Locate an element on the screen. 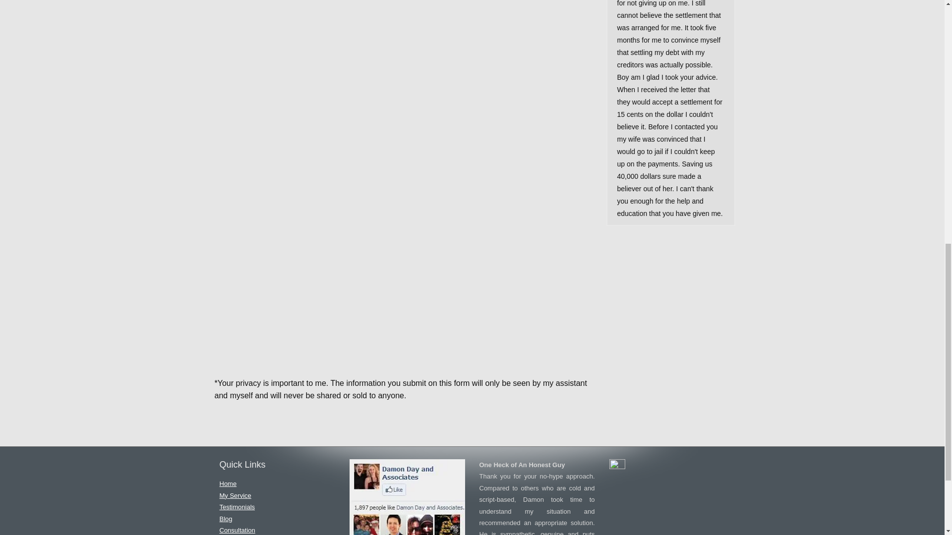  Testimonials is located at coordinates (237, 507).